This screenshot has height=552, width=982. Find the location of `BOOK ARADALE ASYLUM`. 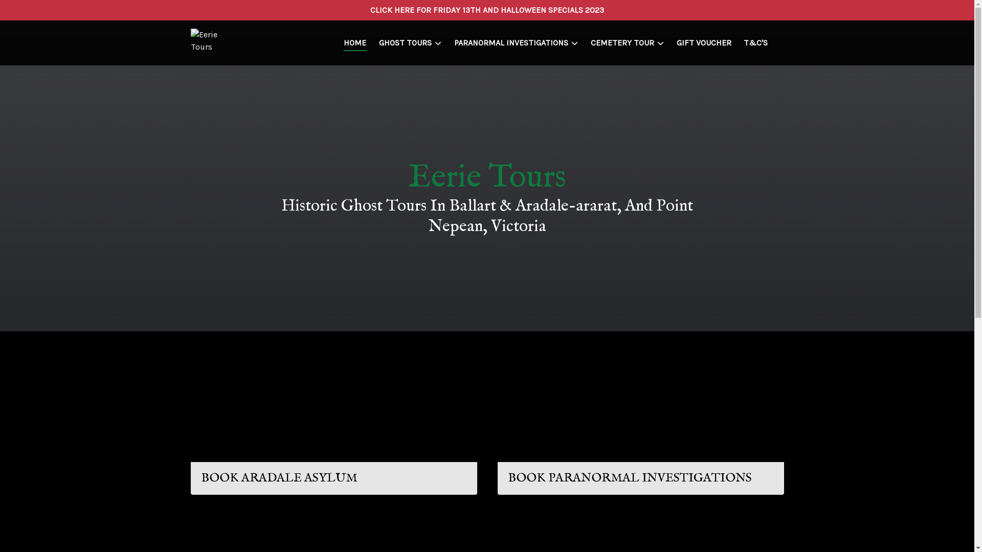

BOOK ARADALE ASYLUM is located at coordinates (333, 433).